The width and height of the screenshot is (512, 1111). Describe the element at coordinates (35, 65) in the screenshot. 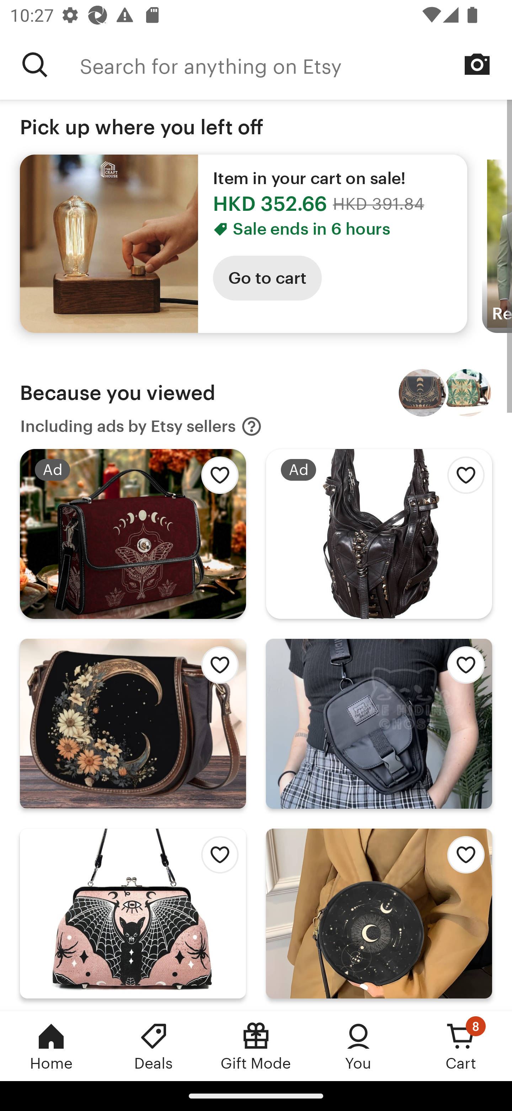

I see `Search for anything on Etsy` at that location.